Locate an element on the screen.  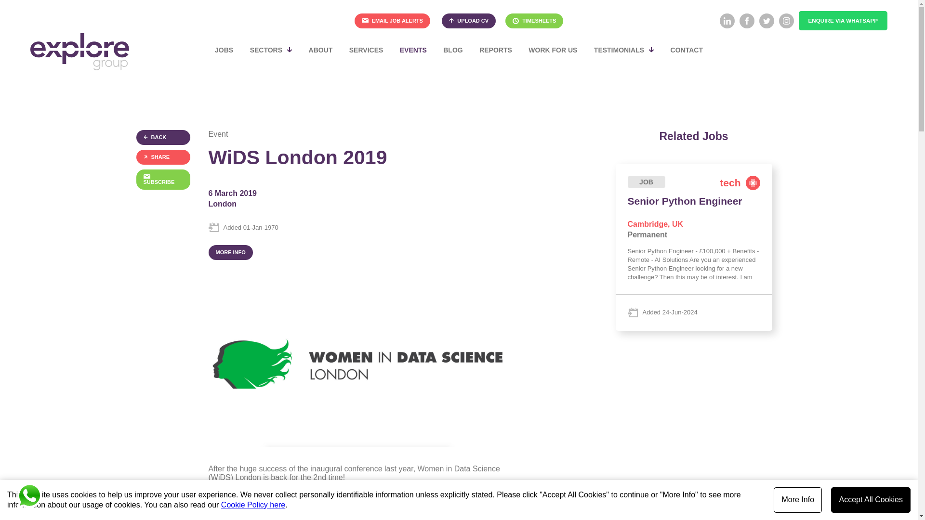
BUTTON-ICON-ARROW-LEFT is located at coordinates (145, 137).